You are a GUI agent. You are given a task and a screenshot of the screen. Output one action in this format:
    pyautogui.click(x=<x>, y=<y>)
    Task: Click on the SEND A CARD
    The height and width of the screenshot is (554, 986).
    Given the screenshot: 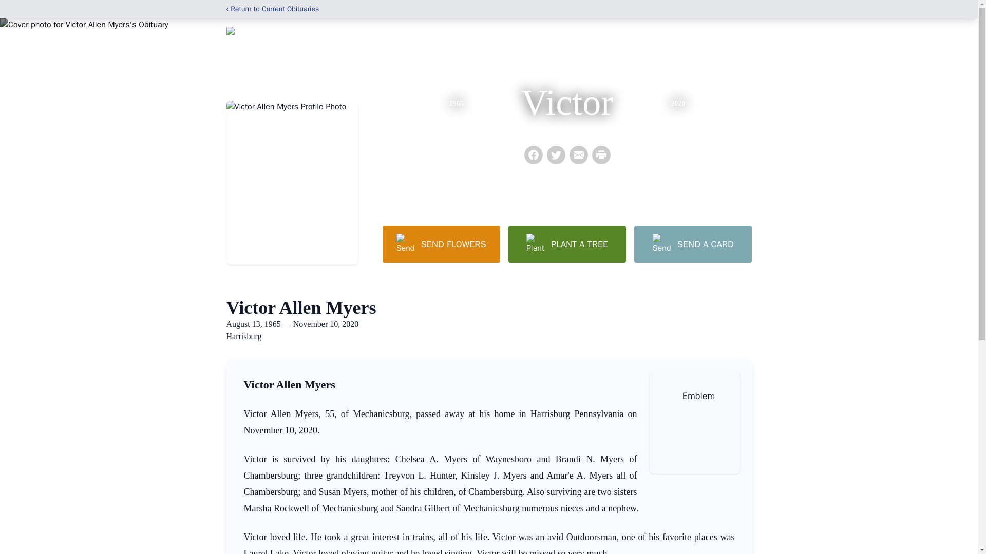 What is the action you would take?
    pyautogui.click(x=692, y=244)
    